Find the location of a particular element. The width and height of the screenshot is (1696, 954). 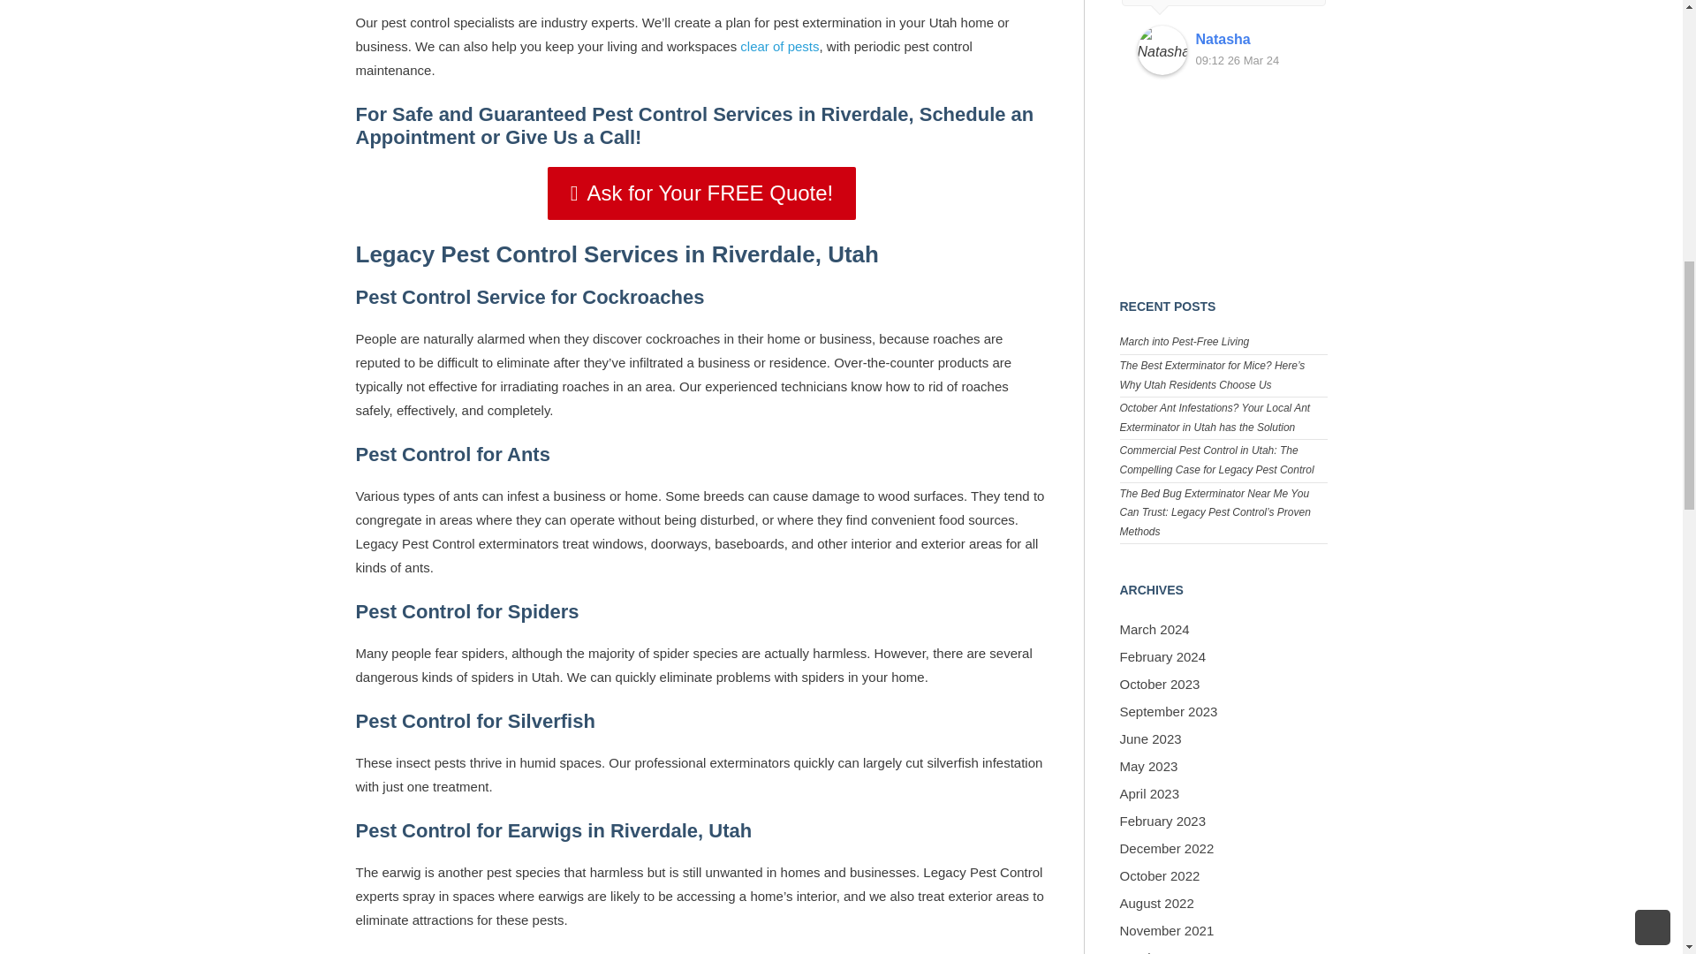

Natasha is located at coordinates (1253, 40).